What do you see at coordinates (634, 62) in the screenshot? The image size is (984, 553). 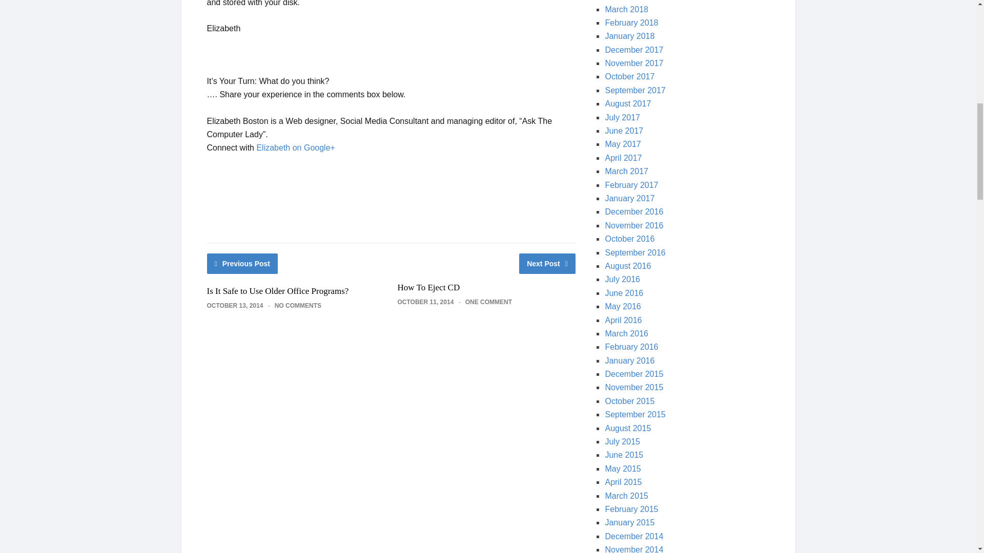 I see `November 2017` at bounding box center [634, 62].